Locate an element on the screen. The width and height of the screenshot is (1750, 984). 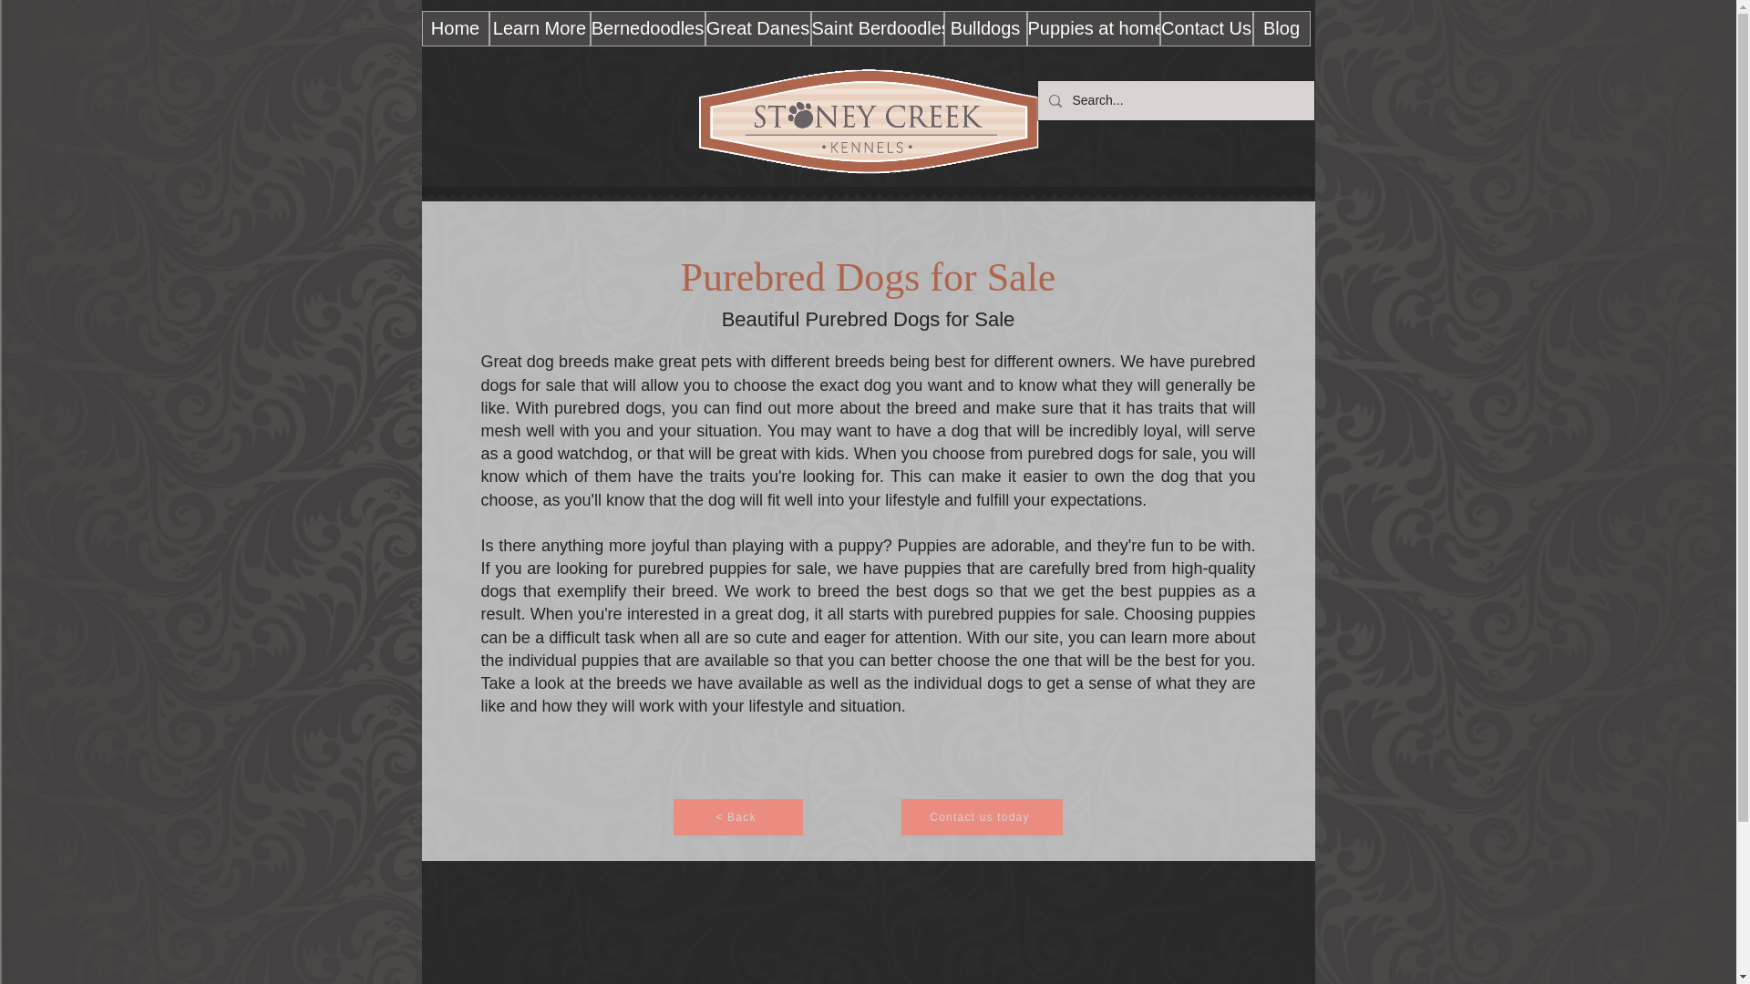
Saint Berdoodles is located at coordinates (878, 27).